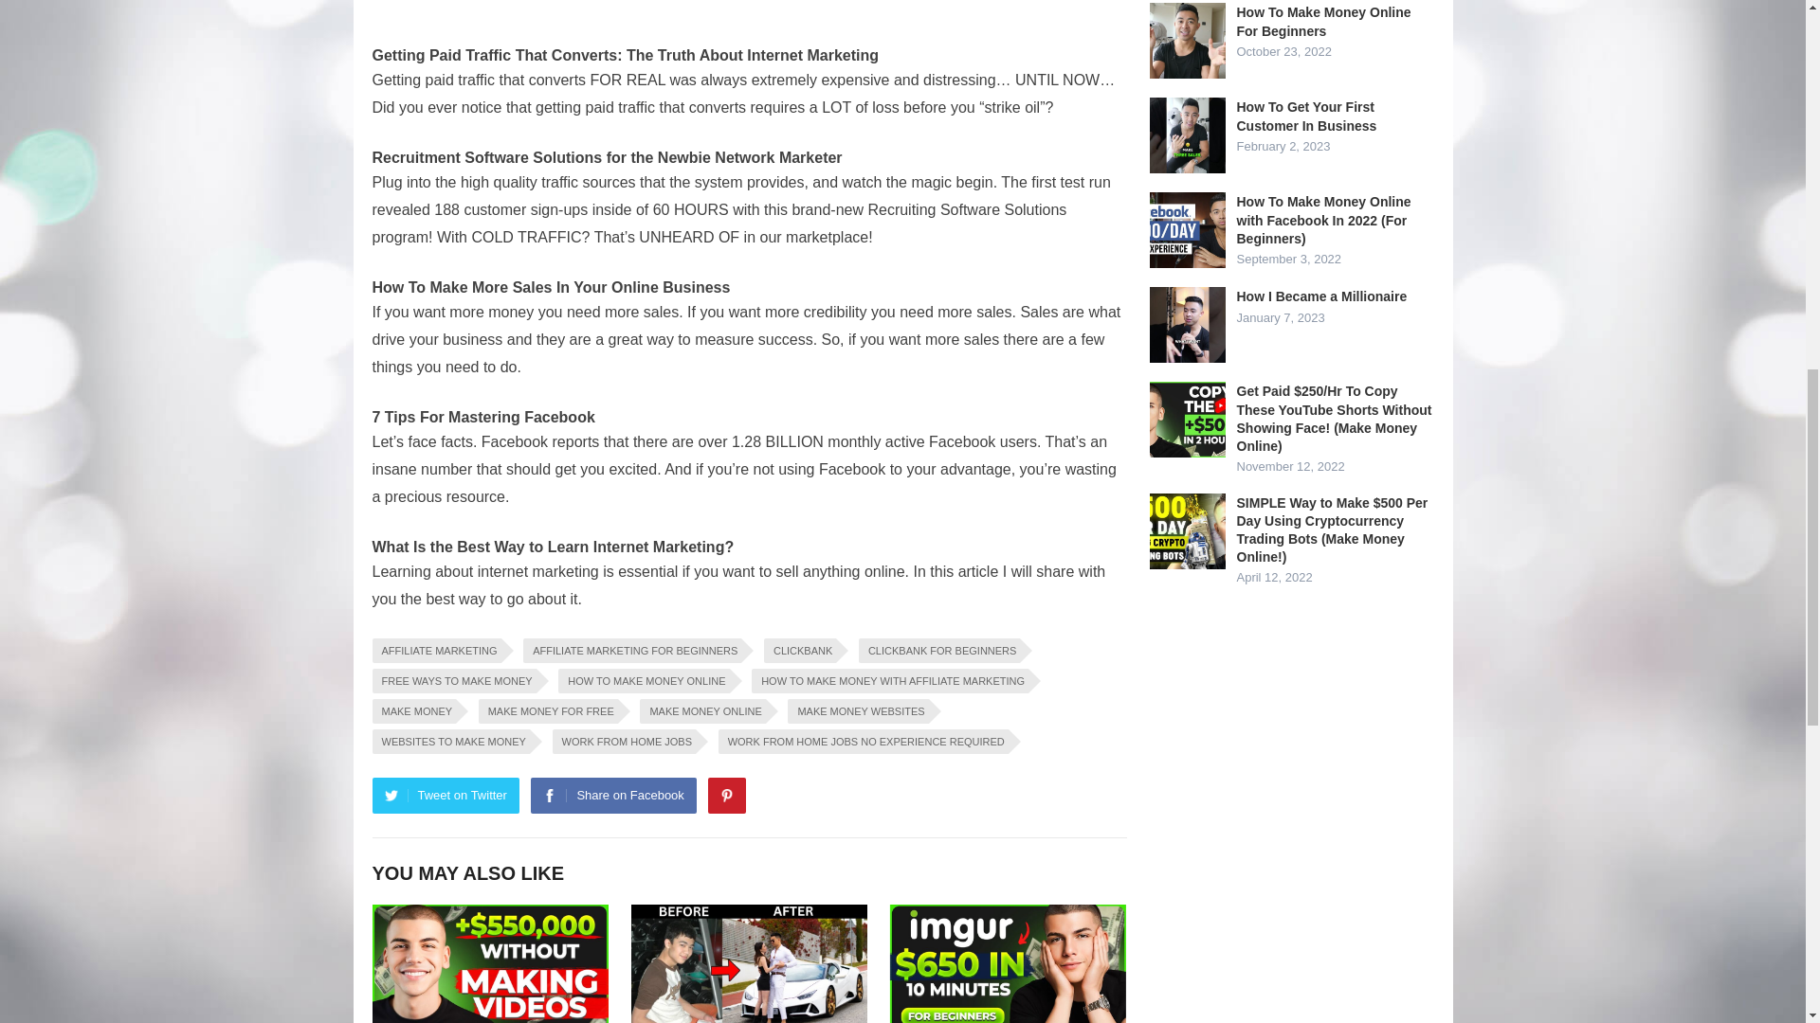 The height and width of the screenshot is (1023, 1820). Describe the element at coordinates (644, 681) in the screenshot. I see `HOW TO MAKE MONEY ONLINE` at that location.